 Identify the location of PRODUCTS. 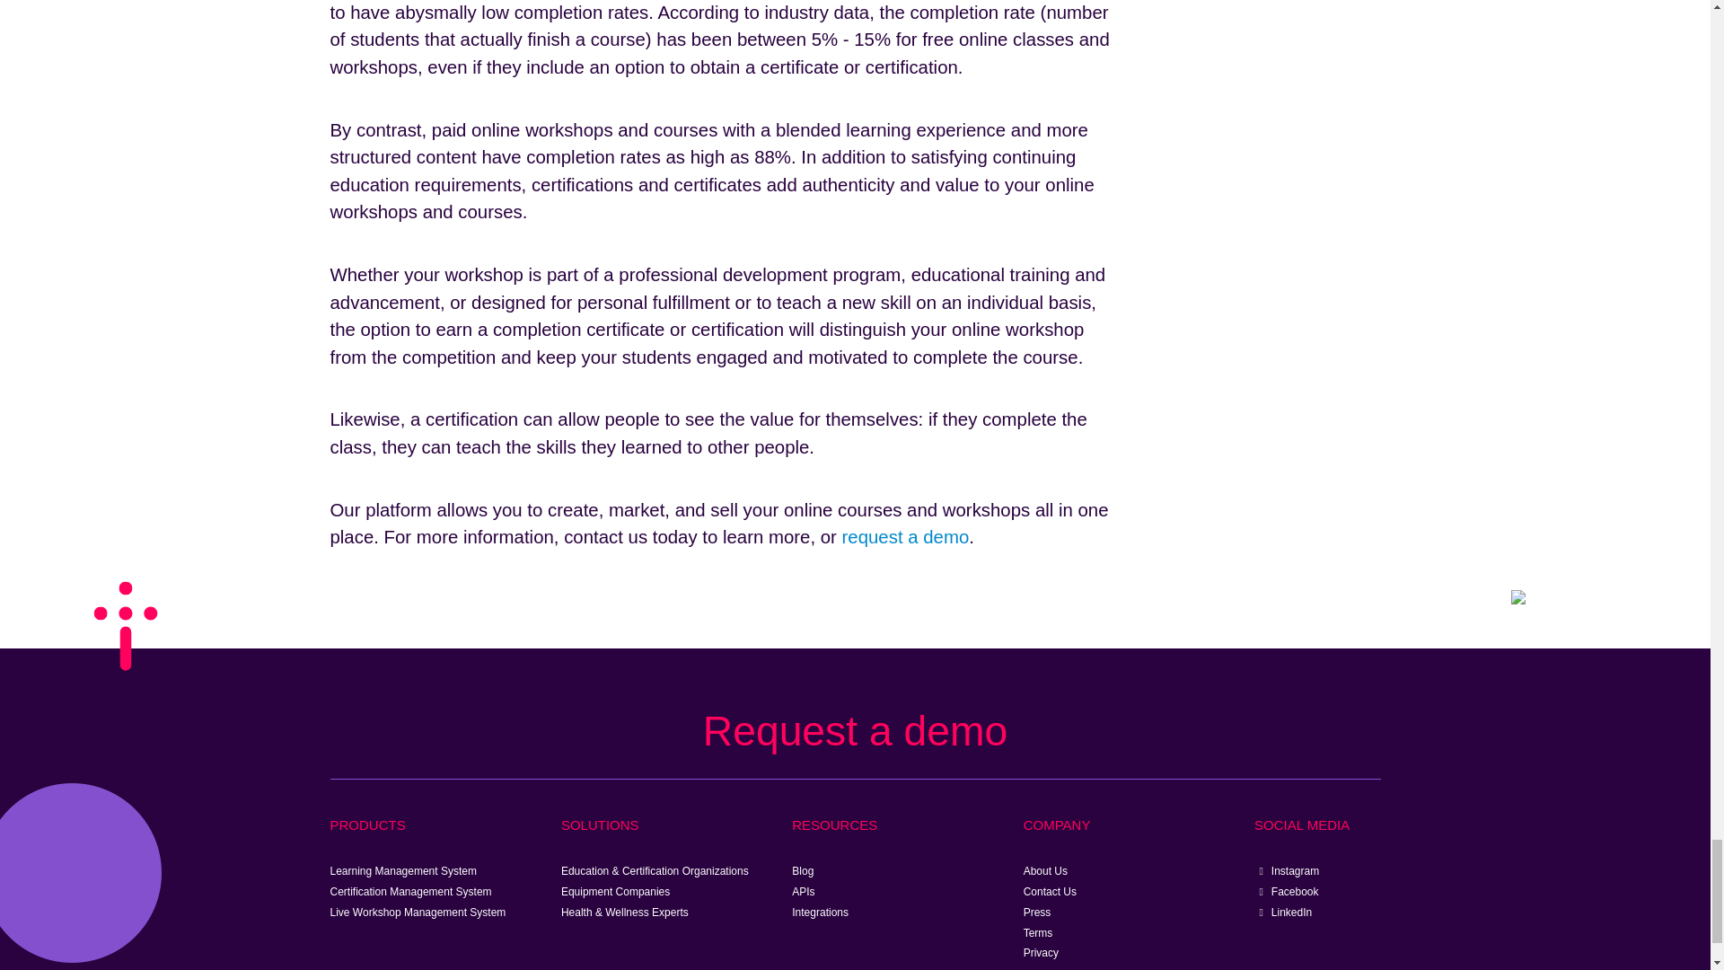
(368, 824).